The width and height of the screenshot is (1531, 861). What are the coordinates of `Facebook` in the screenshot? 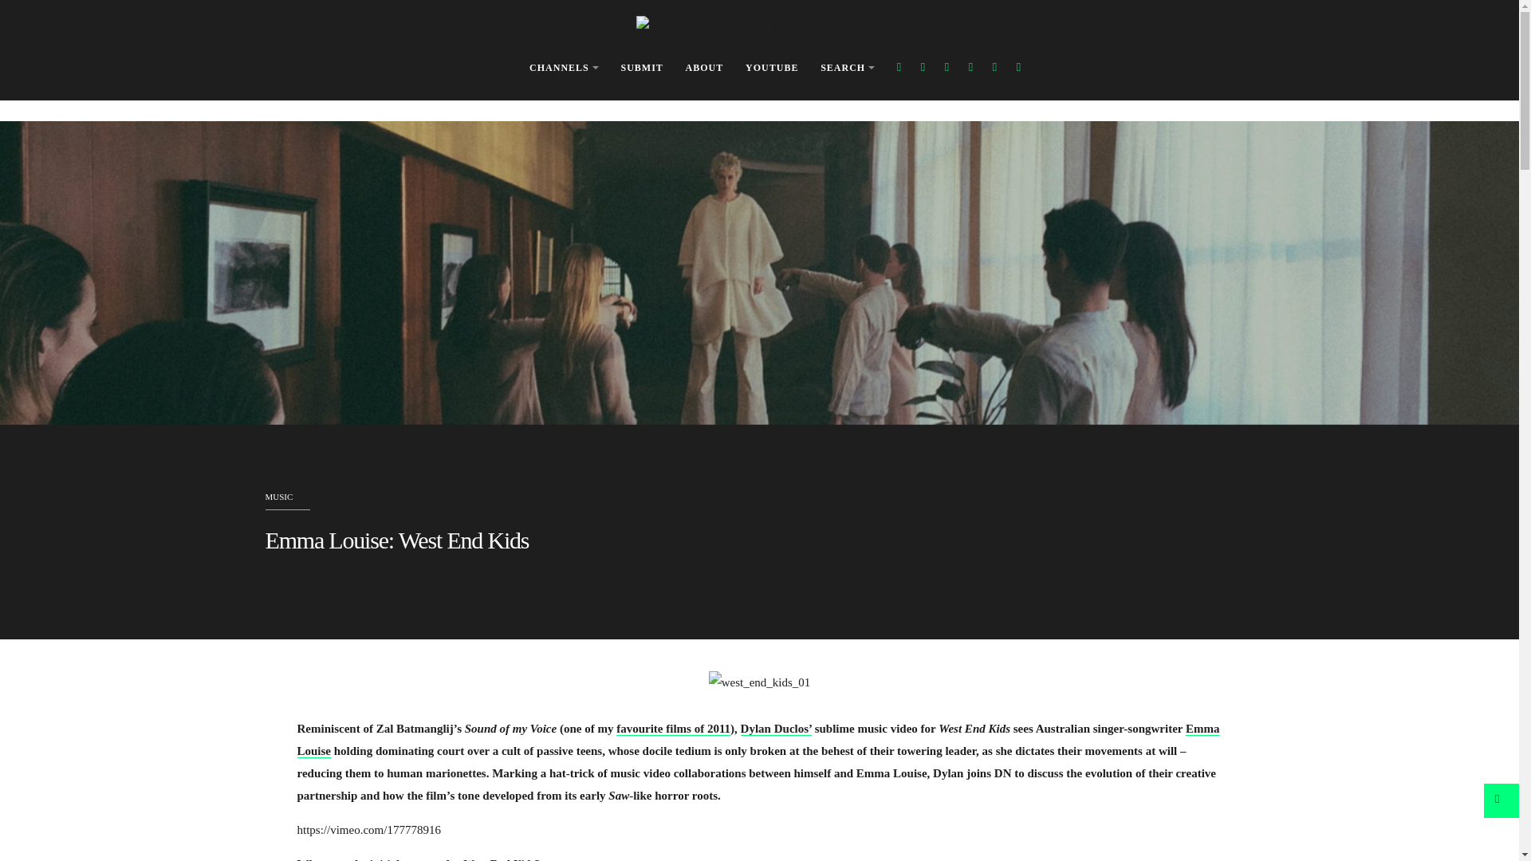 It's located at (899, 69).